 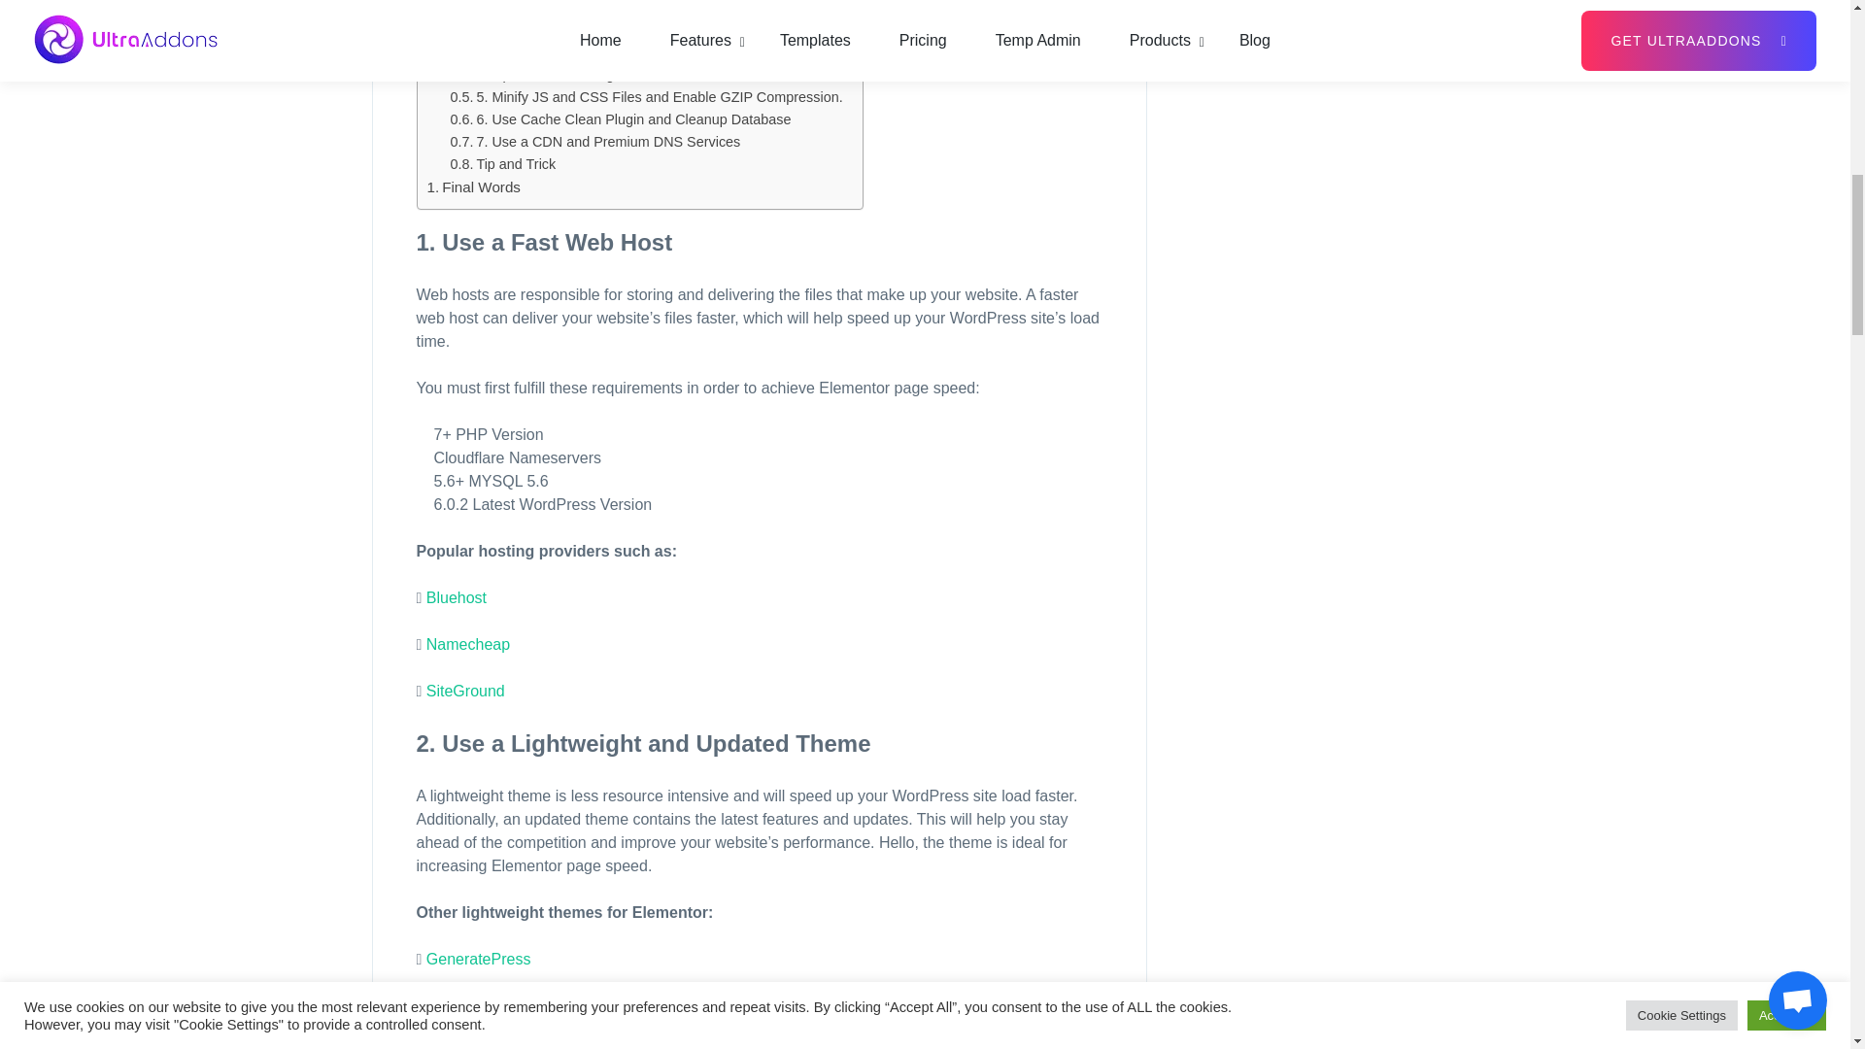 I want to click on GeneratePress, so click(x=479, y=958).